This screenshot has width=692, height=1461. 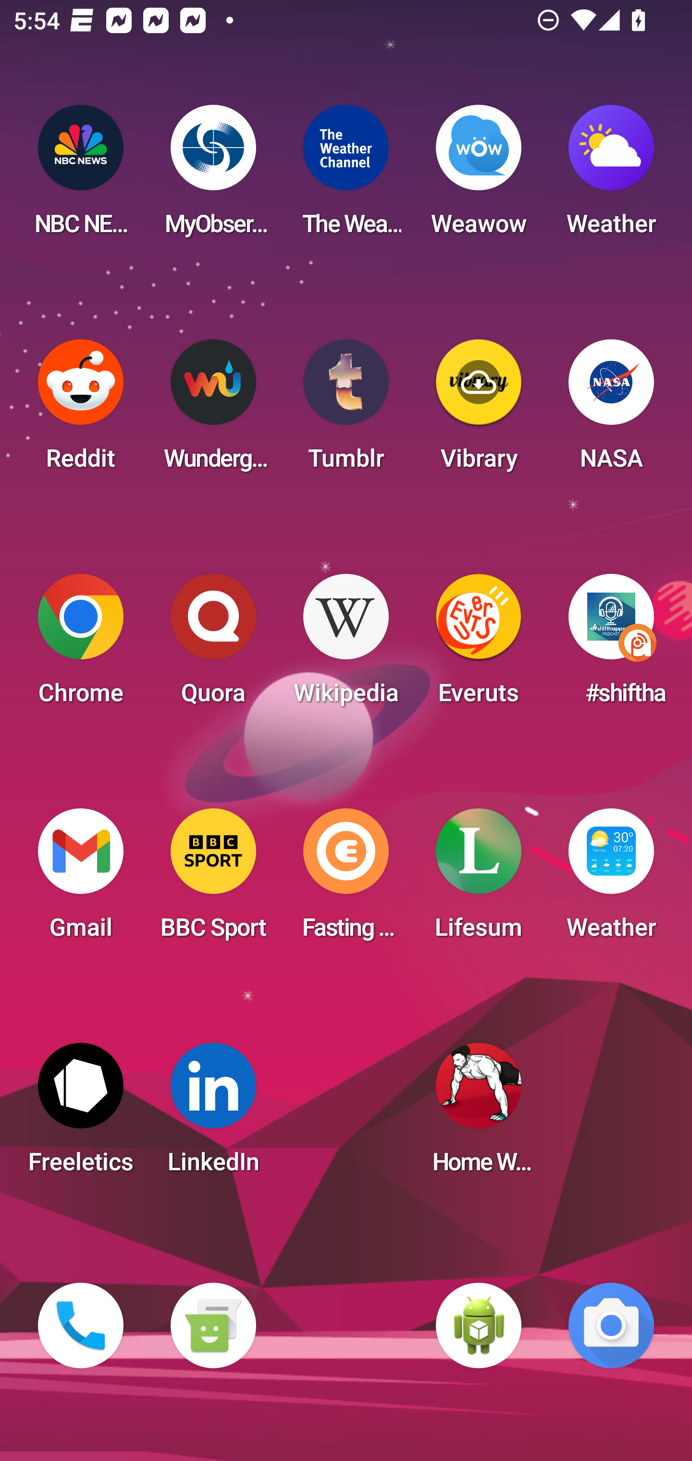 I want to click on Weather, so click(x=611, y=176).